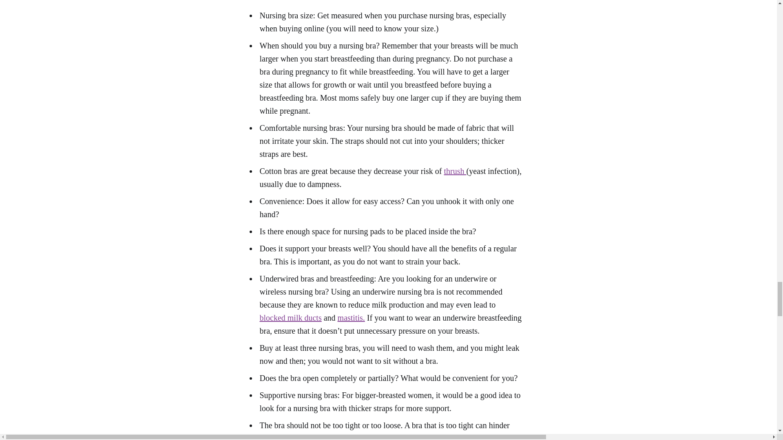 This screenshot has height=440, width=783. I want to click on mastitis., so click(351, 317).